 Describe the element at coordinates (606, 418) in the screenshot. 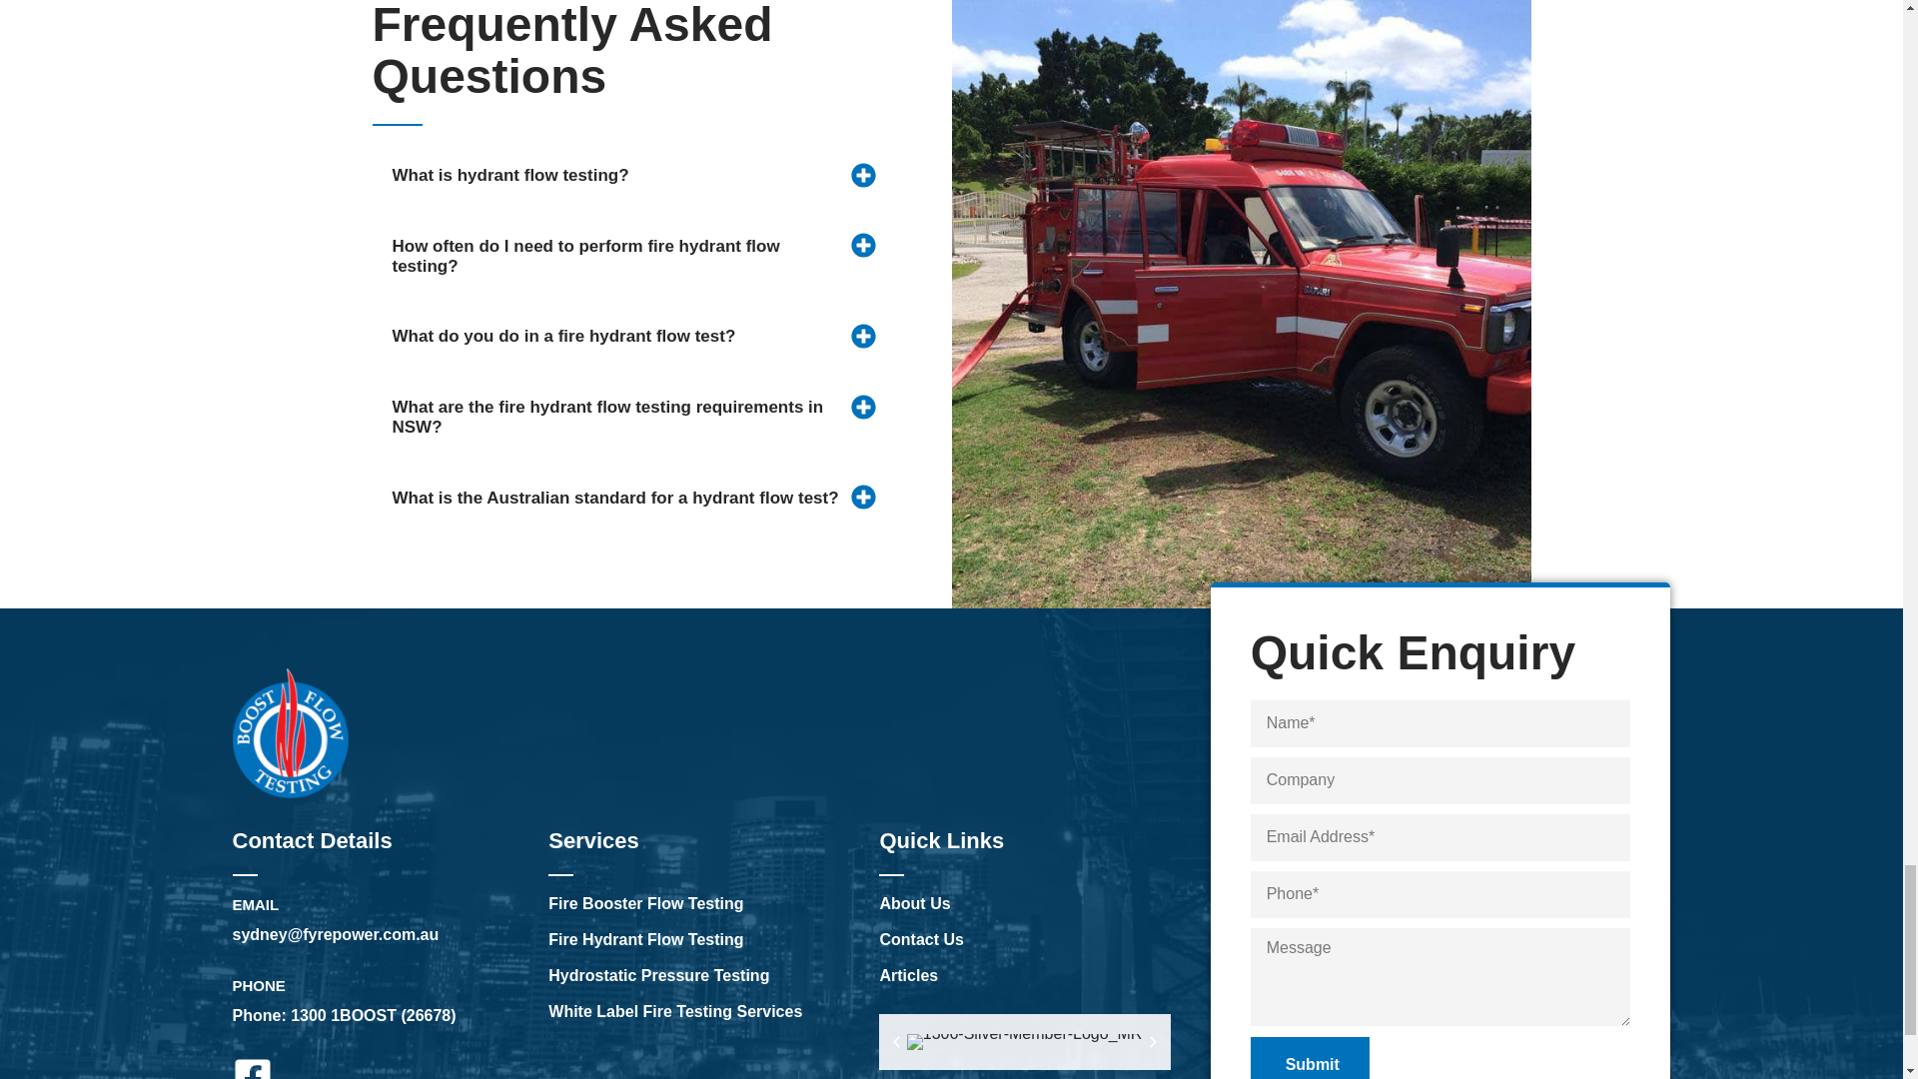

I see `What are the fire hydrant flow testing requirements in NSW?` at that location.